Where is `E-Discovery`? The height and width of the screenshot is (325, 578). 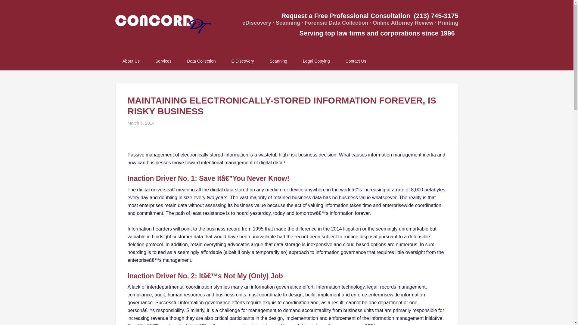
E-Discovery is located at coordinates (243, 61).